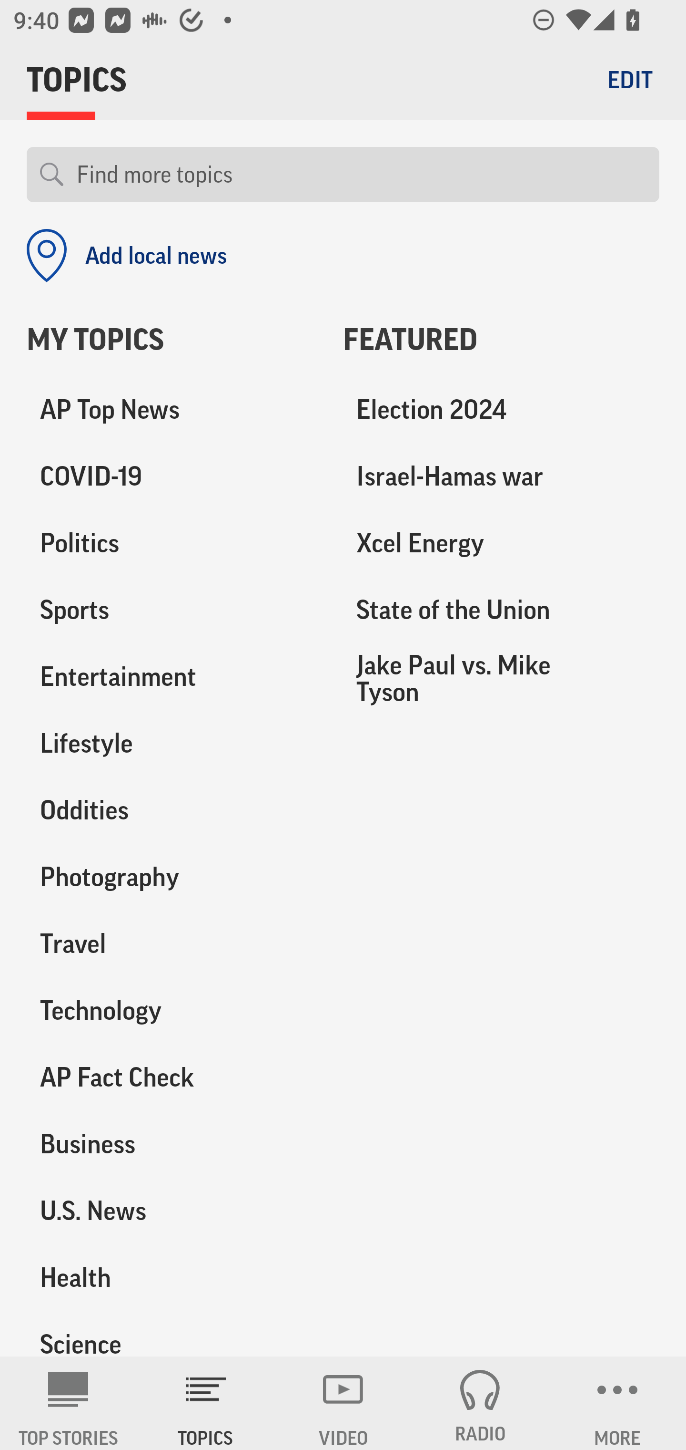 This screenshot has width=686, height=1450. I want to click on Oddities, so click(171, 810).